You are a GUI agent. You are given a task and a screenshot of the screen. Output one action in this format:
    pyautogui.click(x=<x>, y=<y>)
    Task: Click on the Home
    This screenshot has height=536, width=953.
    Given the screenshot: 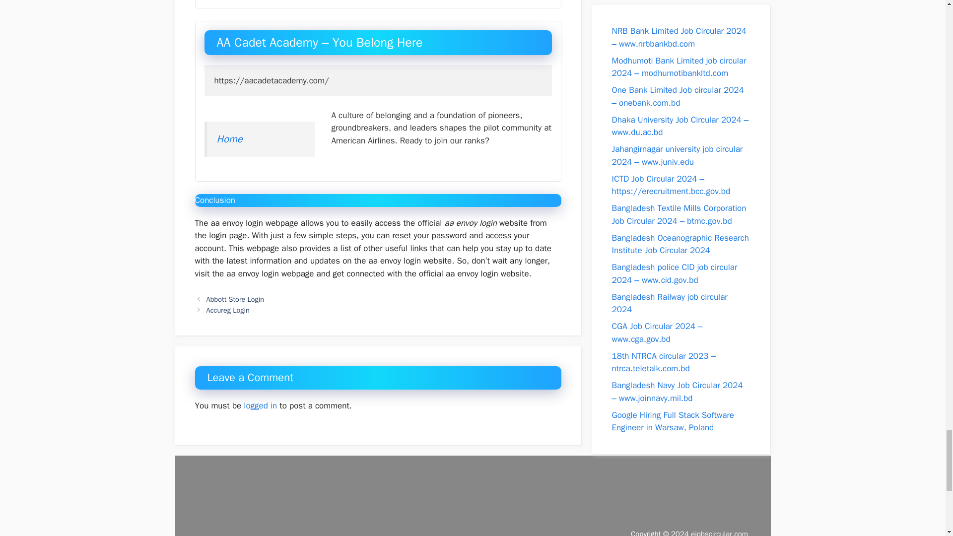 What is the action you would take?
    pyautogui.click(x=229, y=138)
    